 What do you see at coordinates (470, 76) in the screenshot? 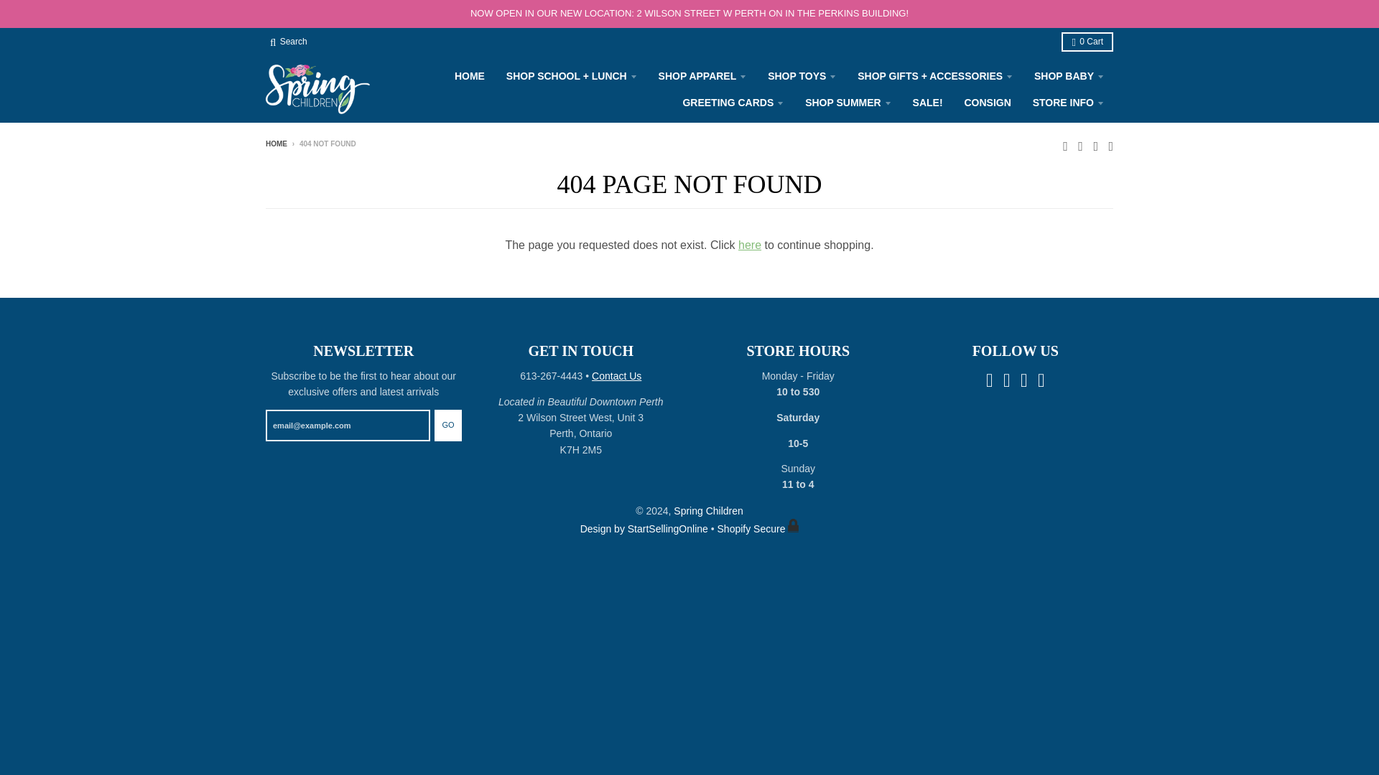
I see `HOME` at bounding box center [470, 76].